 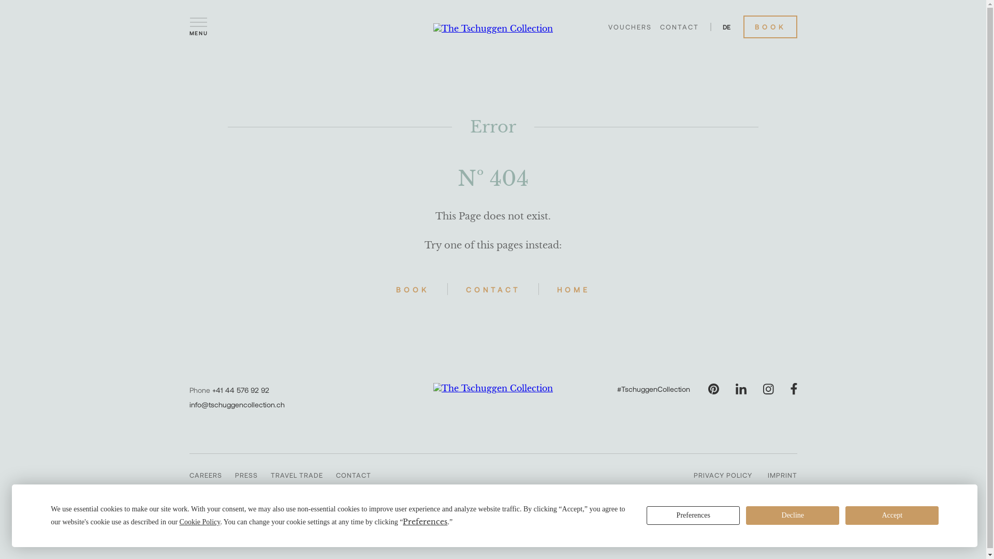 I want to click on CONTACT, so click(x=353, y=475).